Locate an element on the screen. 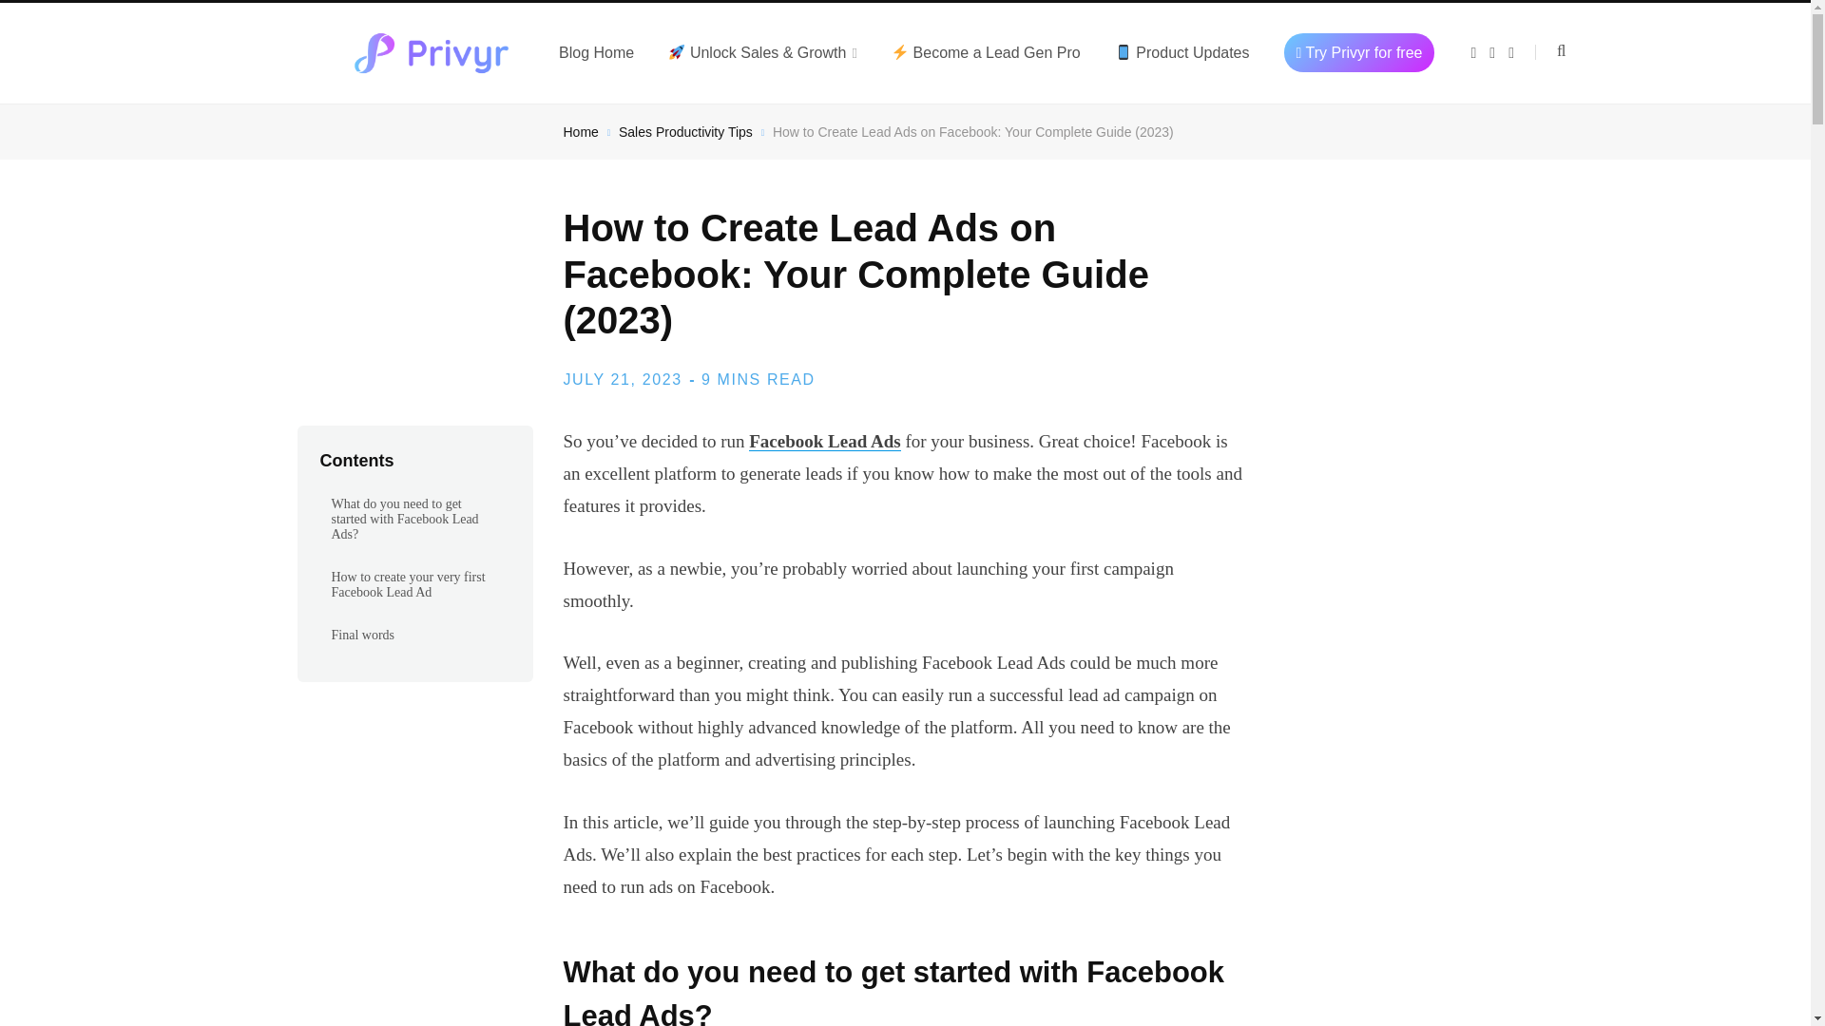 The width and height of the screenshot is (1825, 1026). Become a Lead Gen Pro is located at coordinates (986, 52).